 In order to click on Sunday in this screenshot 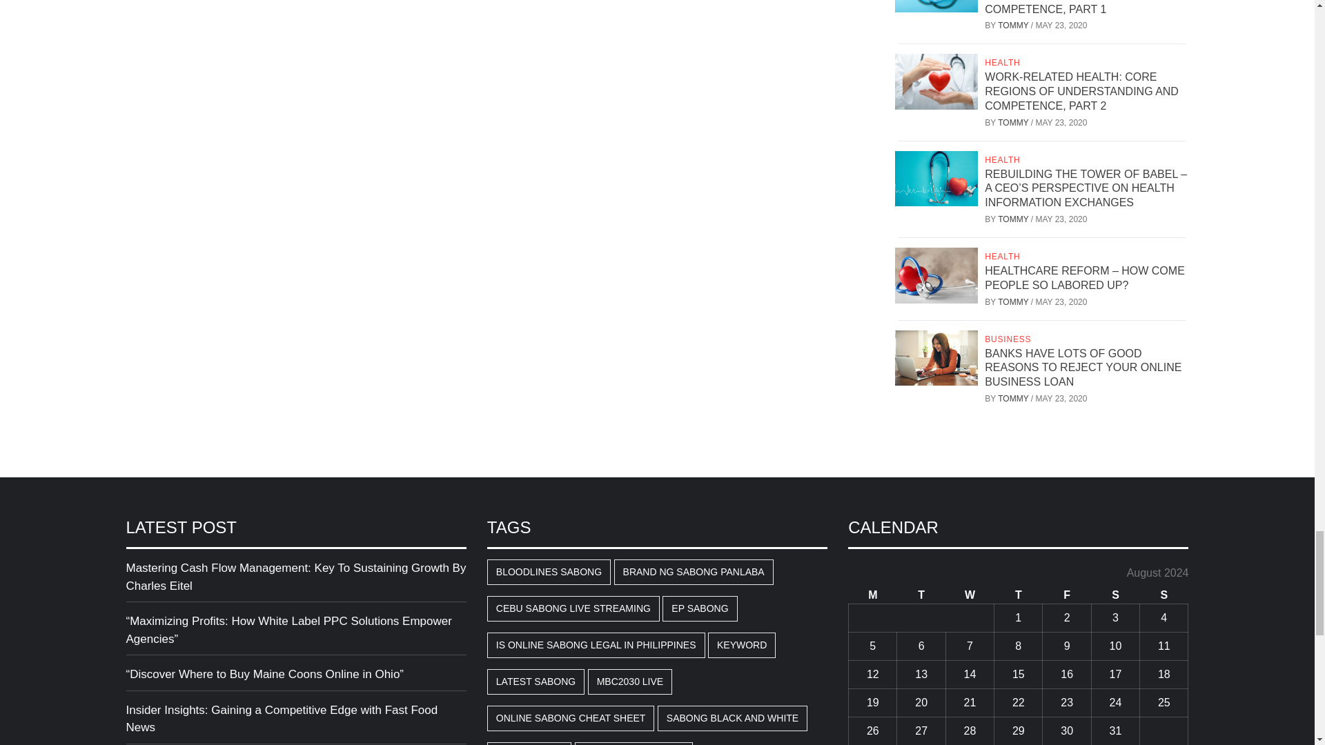, I will do `click(1164, 595)`.